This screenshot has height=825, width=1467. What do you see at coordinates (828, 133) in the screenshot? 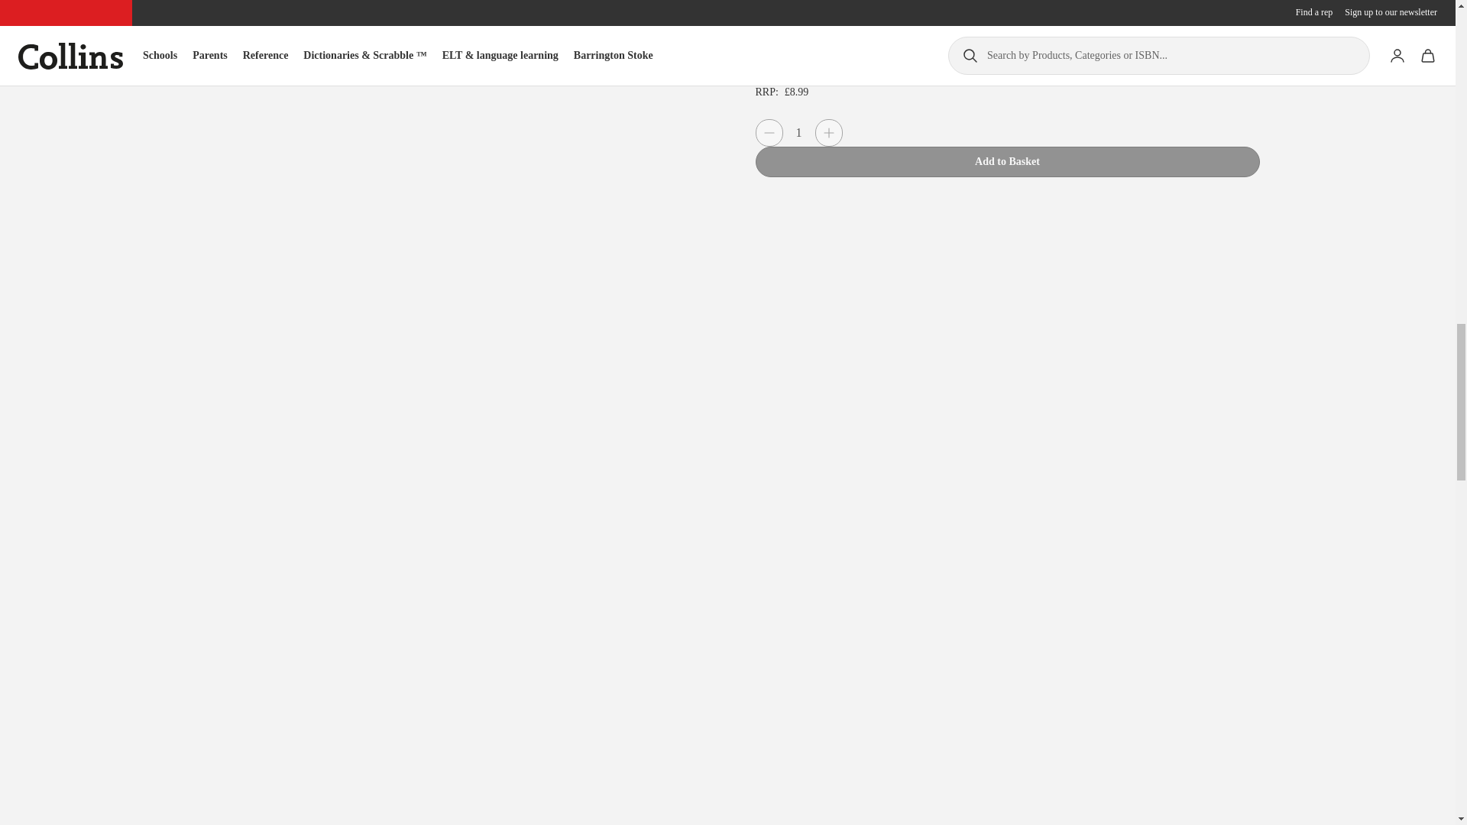
I see `Increase quantity` at bounding box center [828, 133].